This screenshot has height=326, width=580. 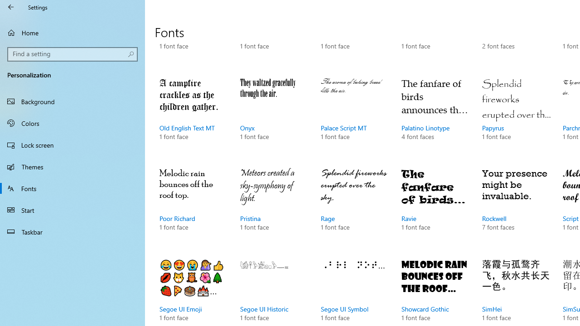 I want to click on Taskbar, so click(x=72, y=232).